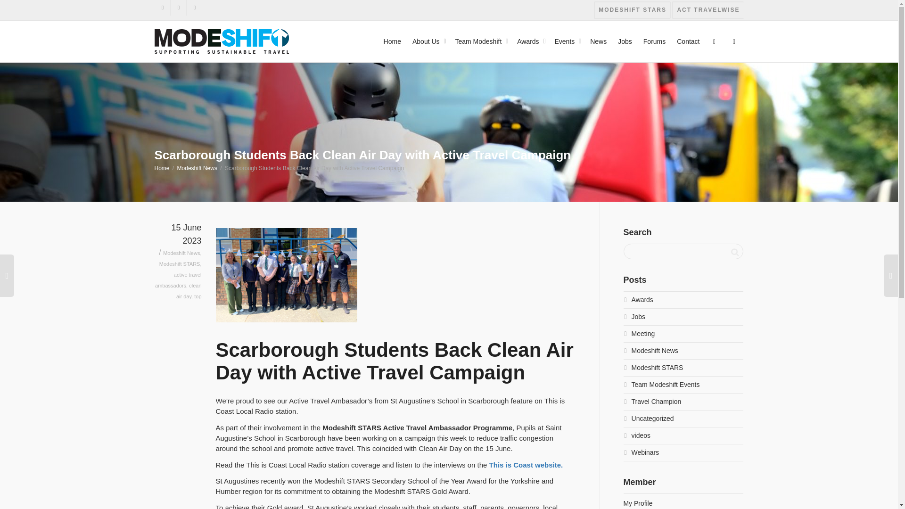  Describe the element at coordinates (480, 41) in the screenshot. I see `Team Modeshift` at that location.